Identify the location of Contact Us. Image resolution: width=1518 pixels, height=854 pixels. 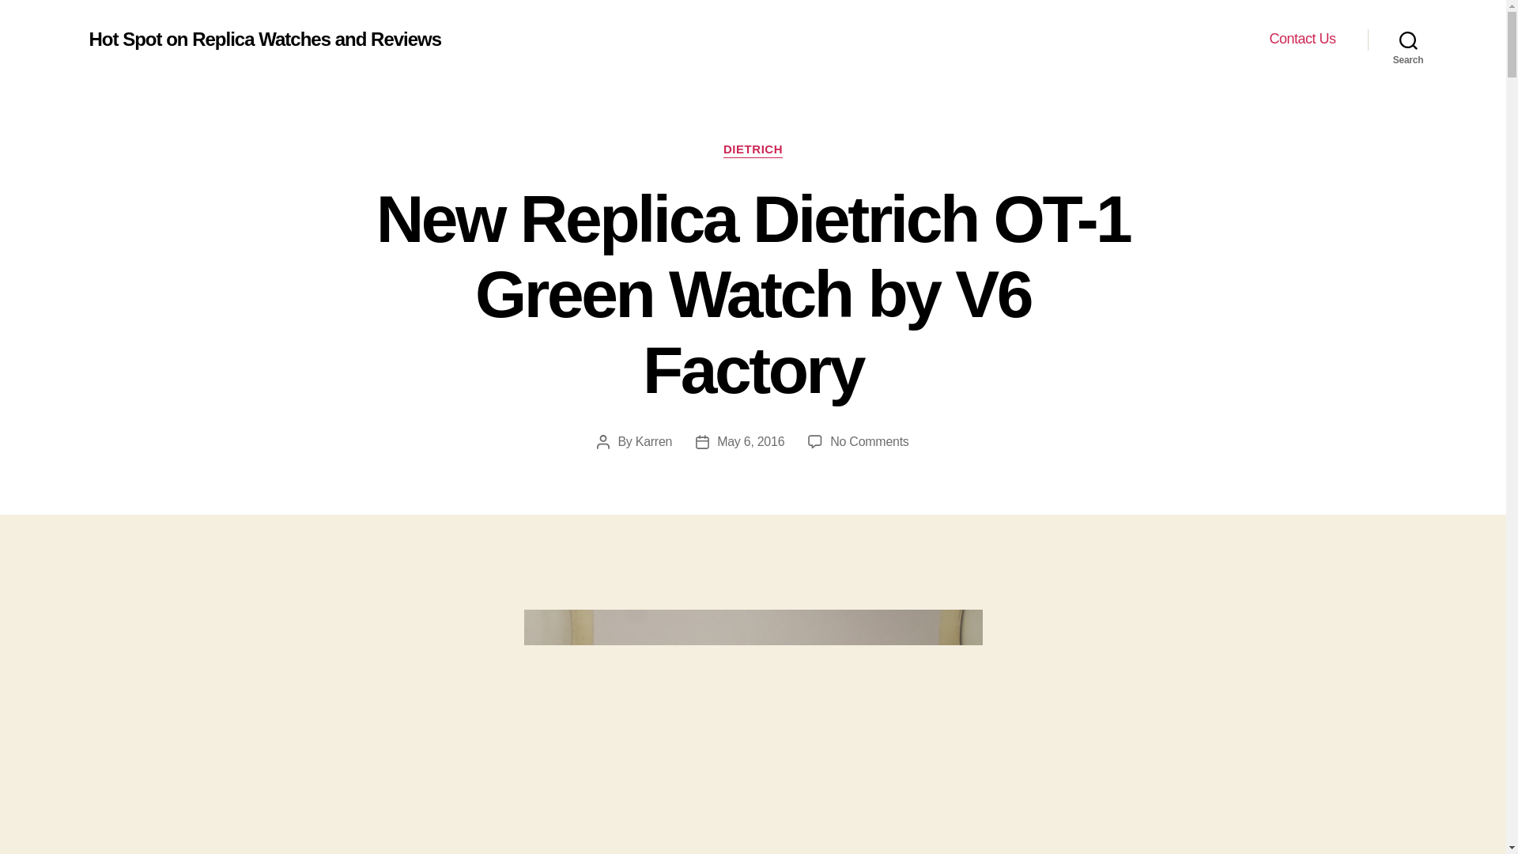
(1302, 39).